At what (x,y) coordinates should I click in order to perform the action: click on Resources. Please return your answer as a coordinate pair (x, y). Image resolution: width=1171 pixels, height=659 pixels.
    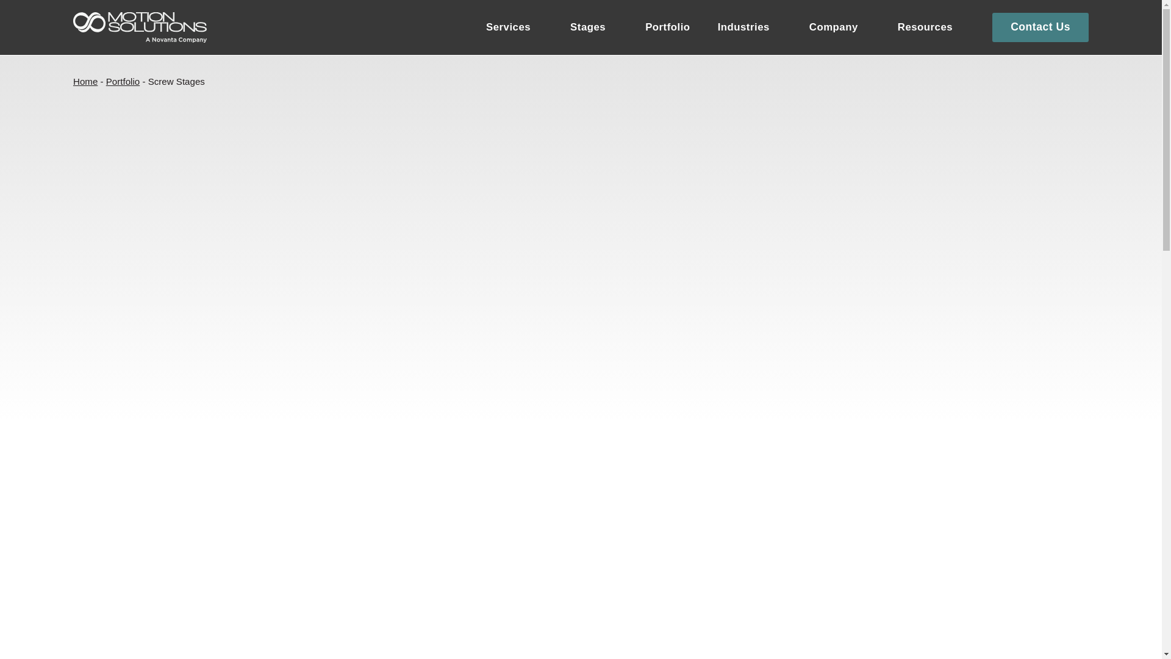
    Looking at the image, I should click on (931, 27).